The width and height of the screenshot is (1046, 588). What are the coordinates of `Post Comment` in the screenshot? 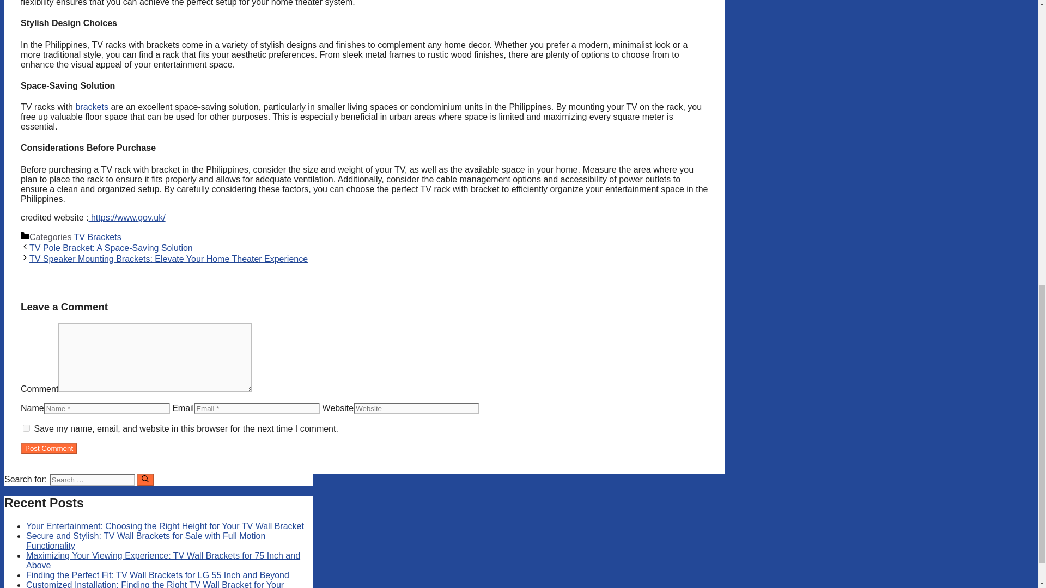 It's located at (49, 448).